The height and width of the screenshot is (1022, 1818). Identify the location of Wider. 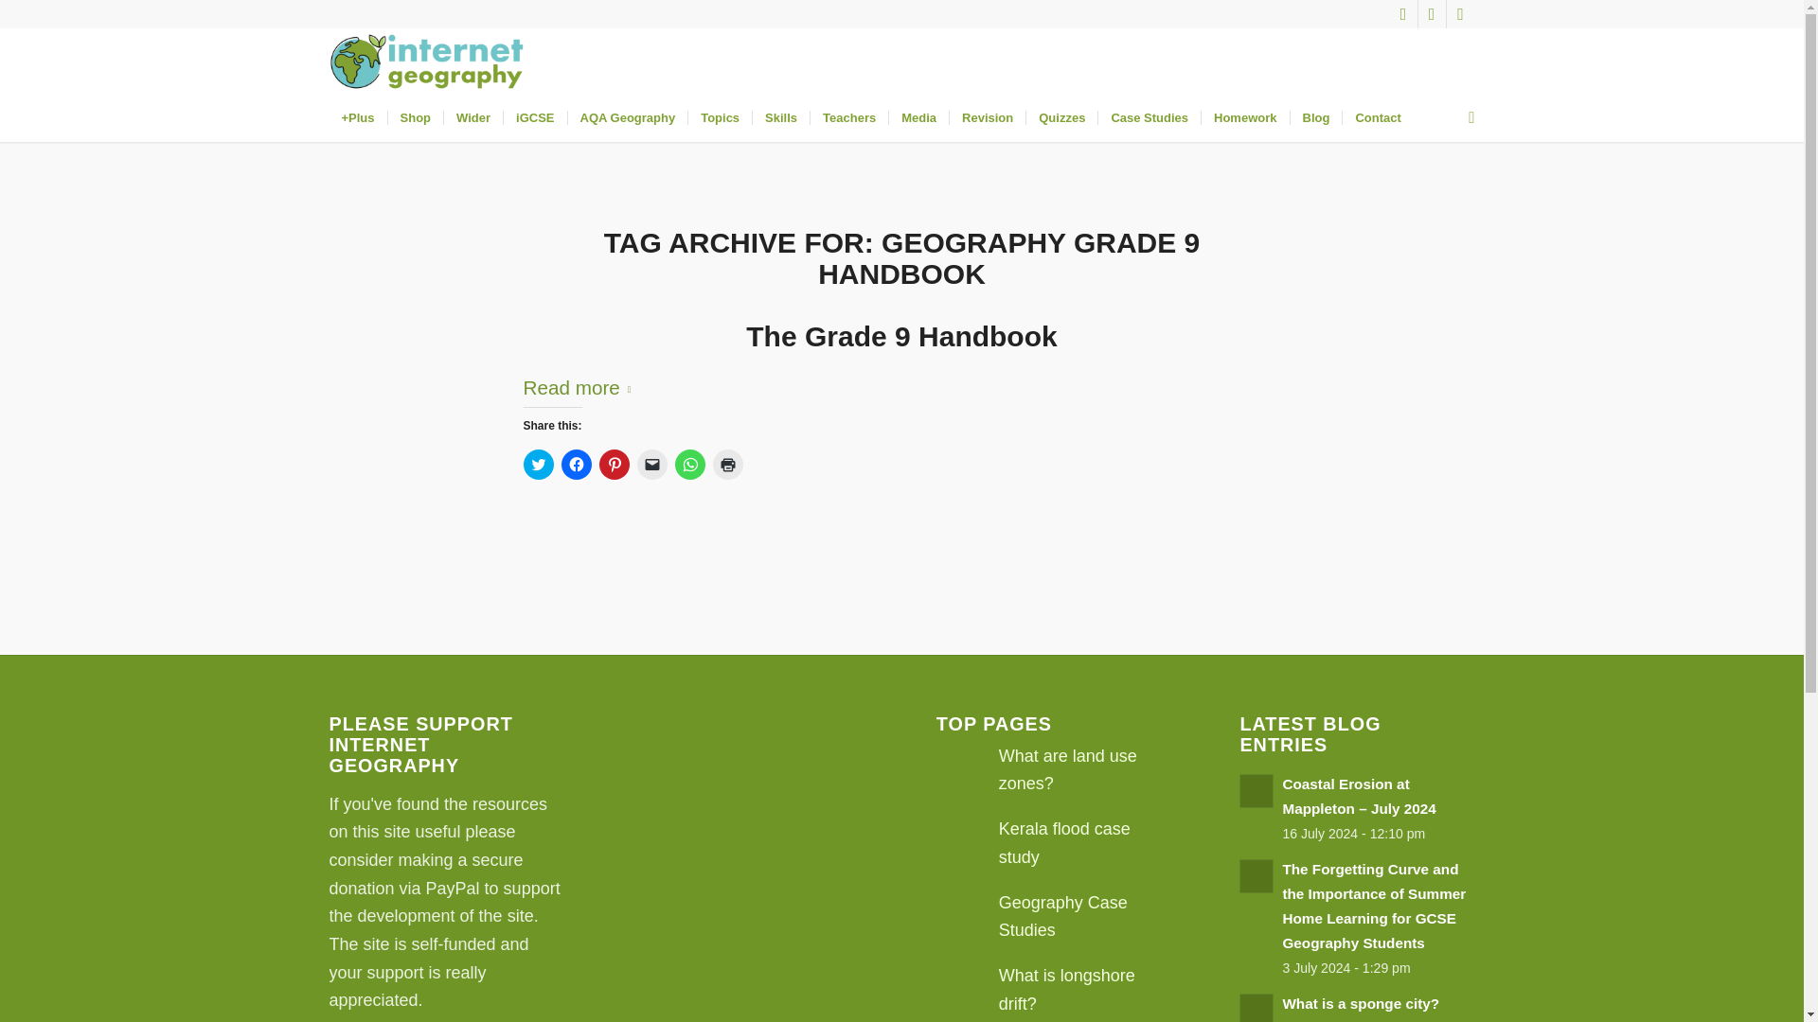
(473, 118).